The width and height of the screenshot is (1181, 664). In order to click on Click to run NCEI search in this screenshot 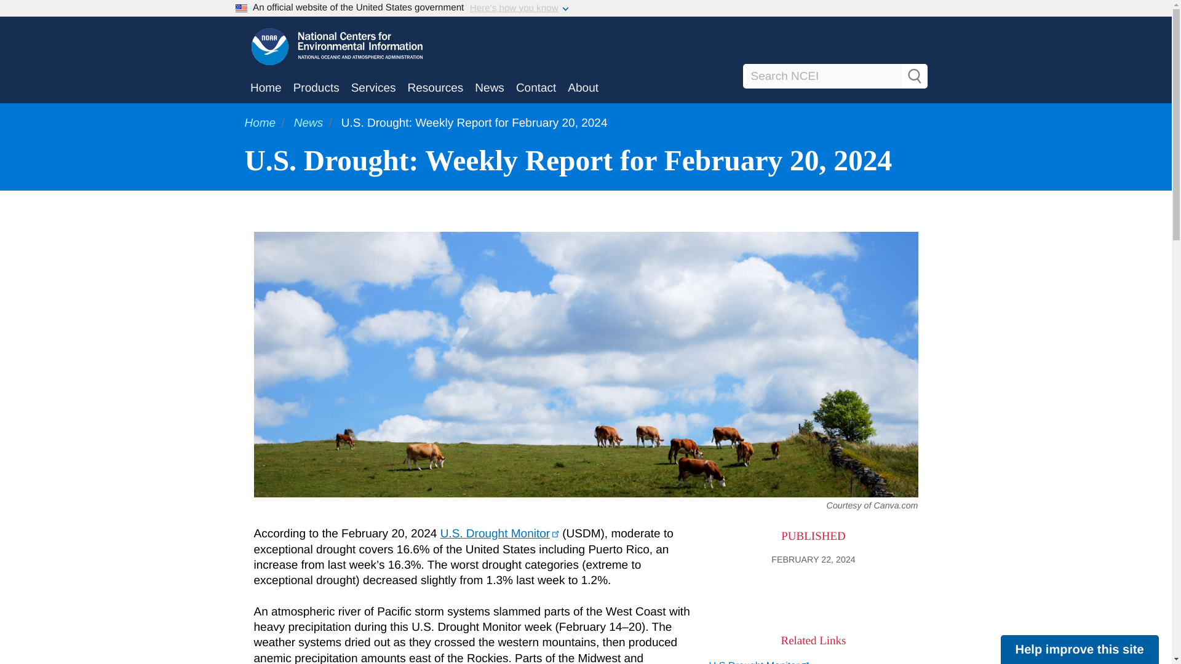, I will do `click(914, 76)`.